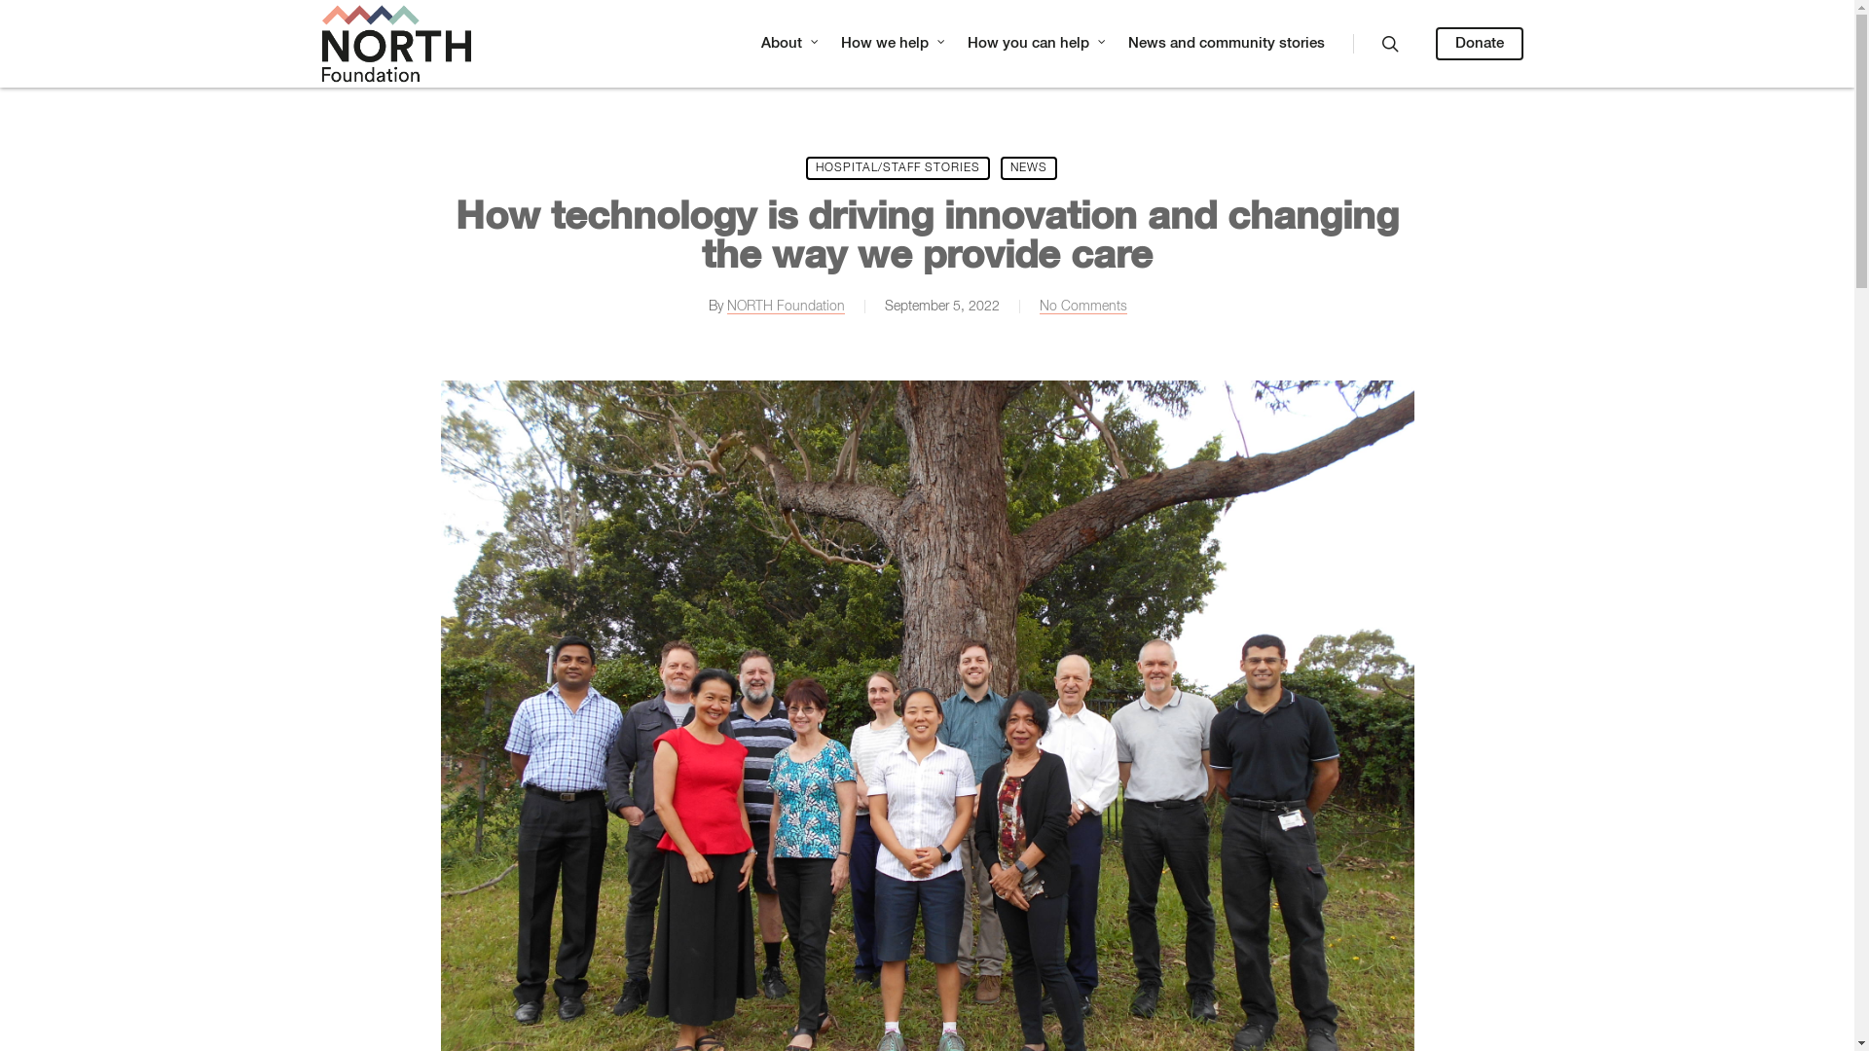 The height and width of the screenshot is (1051, 1869). I want to click on search, so click(1390, 44).